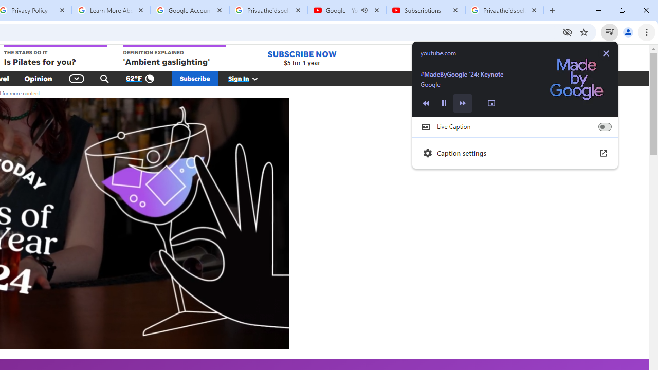 The height and width of the screenshot is (370, 658). Describe the element at coordinates (606, 53) in the screenshot. I see `Dismiss` at that location.